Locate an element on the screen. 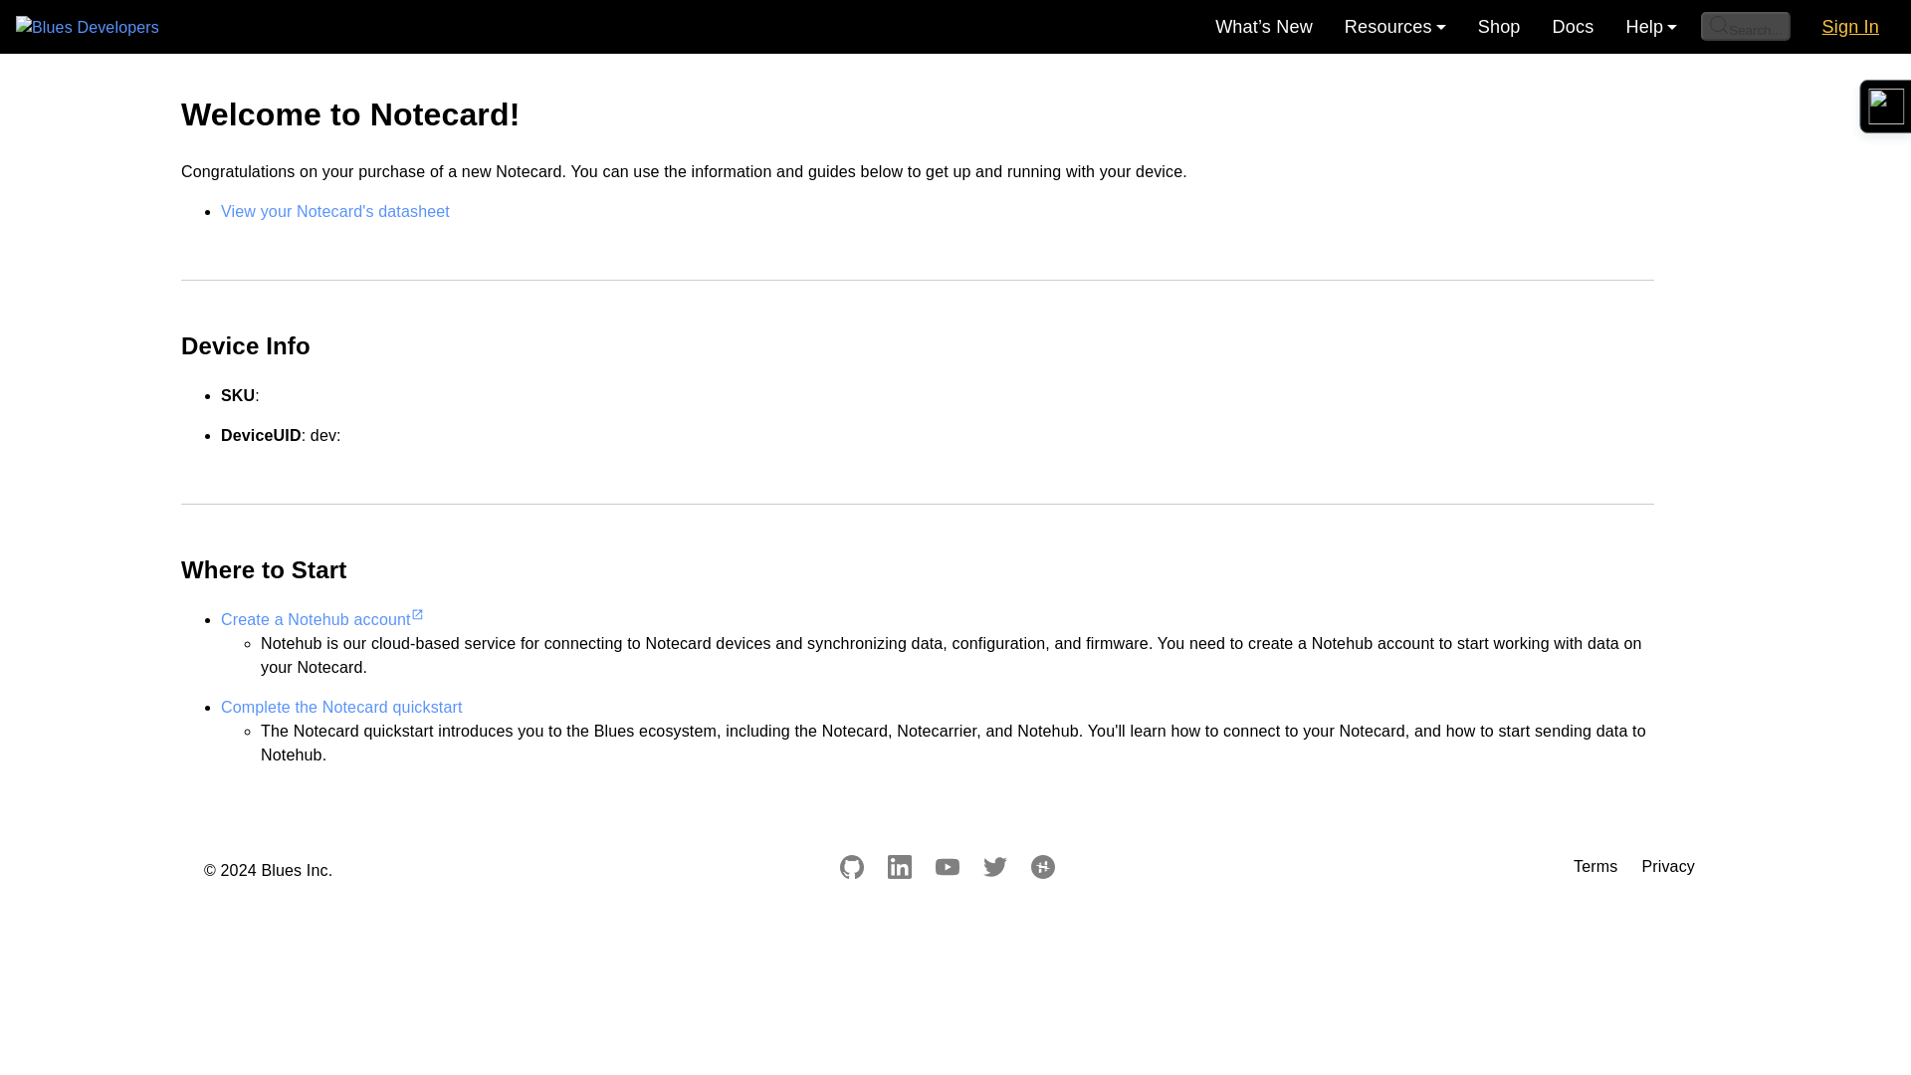 This screenshot has width=1911, height=1075. Shop is located at coordinates (1499, 27).